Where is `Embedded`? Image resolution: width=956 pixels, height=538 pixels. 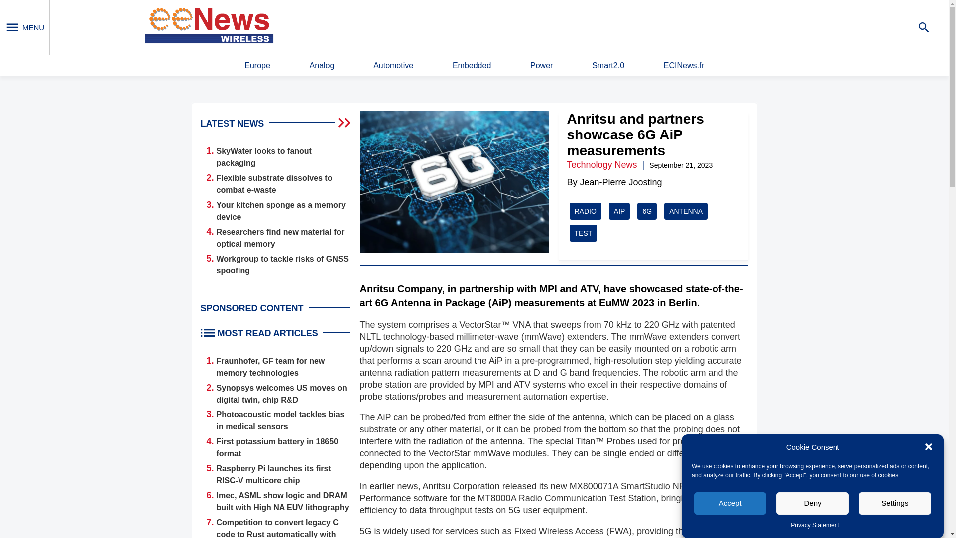 Embedded is located at coordinates (472, 66).